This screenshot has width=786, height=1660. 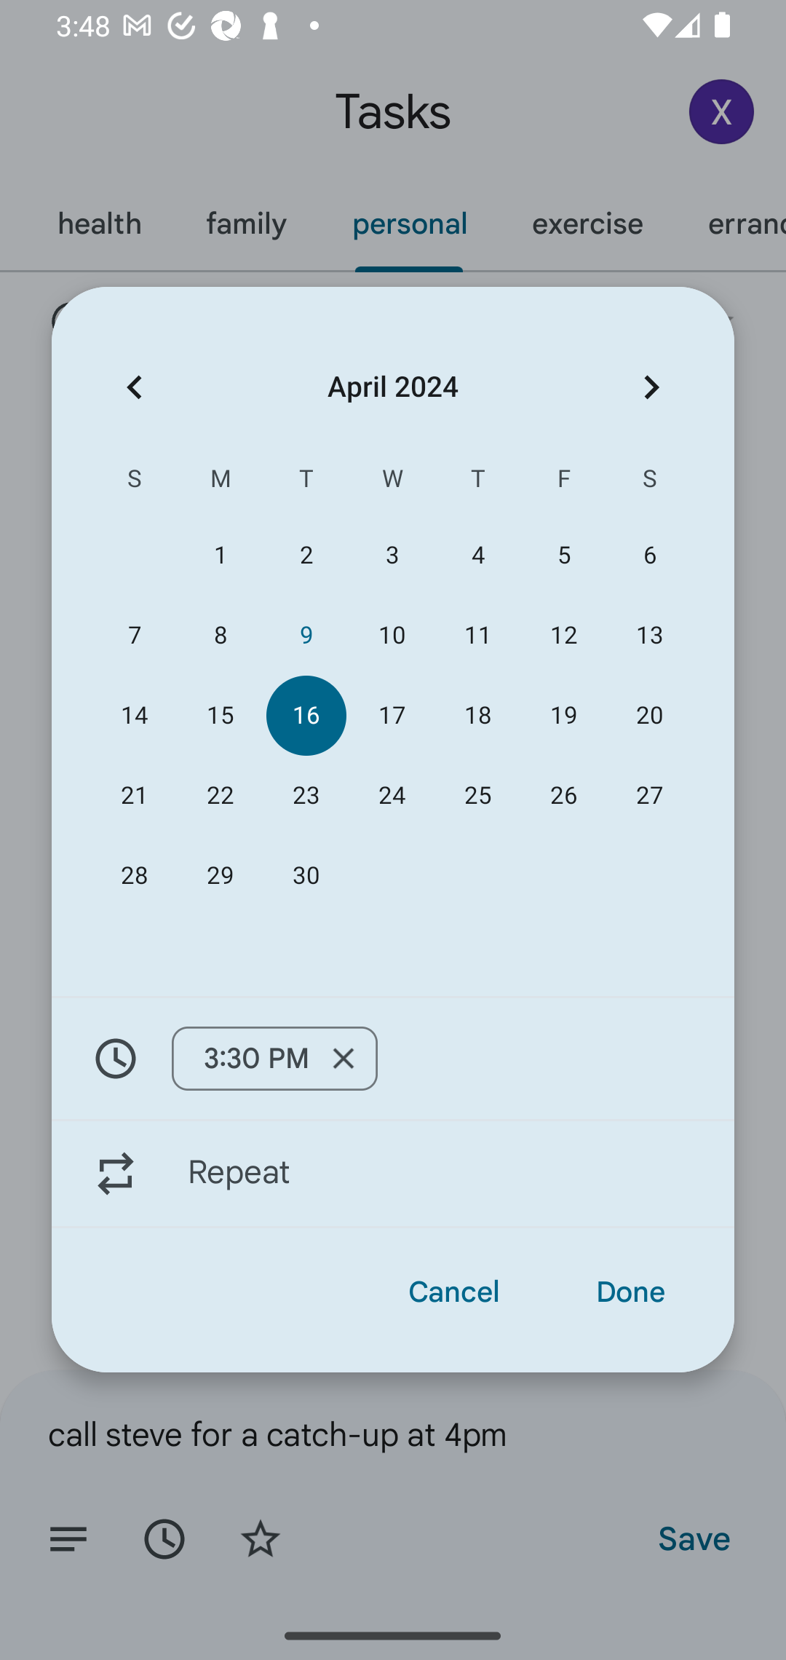 I want to click on 2 02 April 2024, so click(x=306, y=556).